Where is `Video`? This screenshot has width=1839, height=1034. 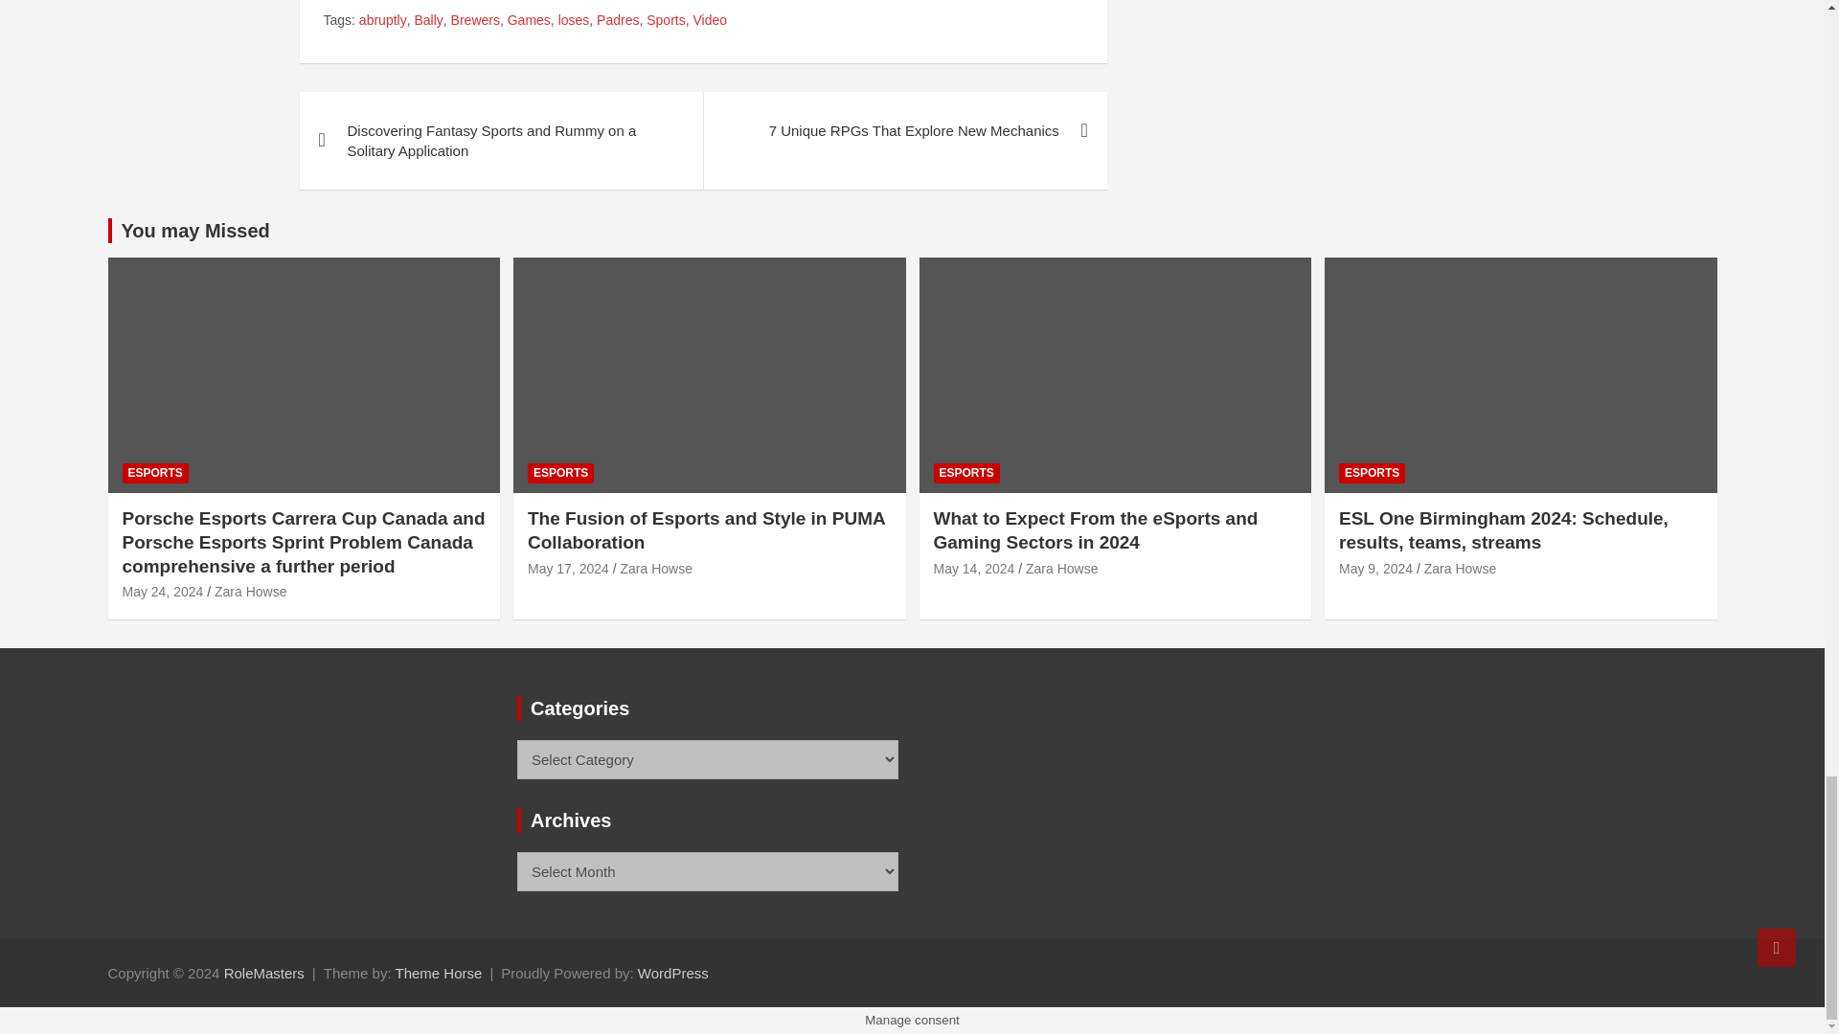
Video is located at coordinates (711, 21).